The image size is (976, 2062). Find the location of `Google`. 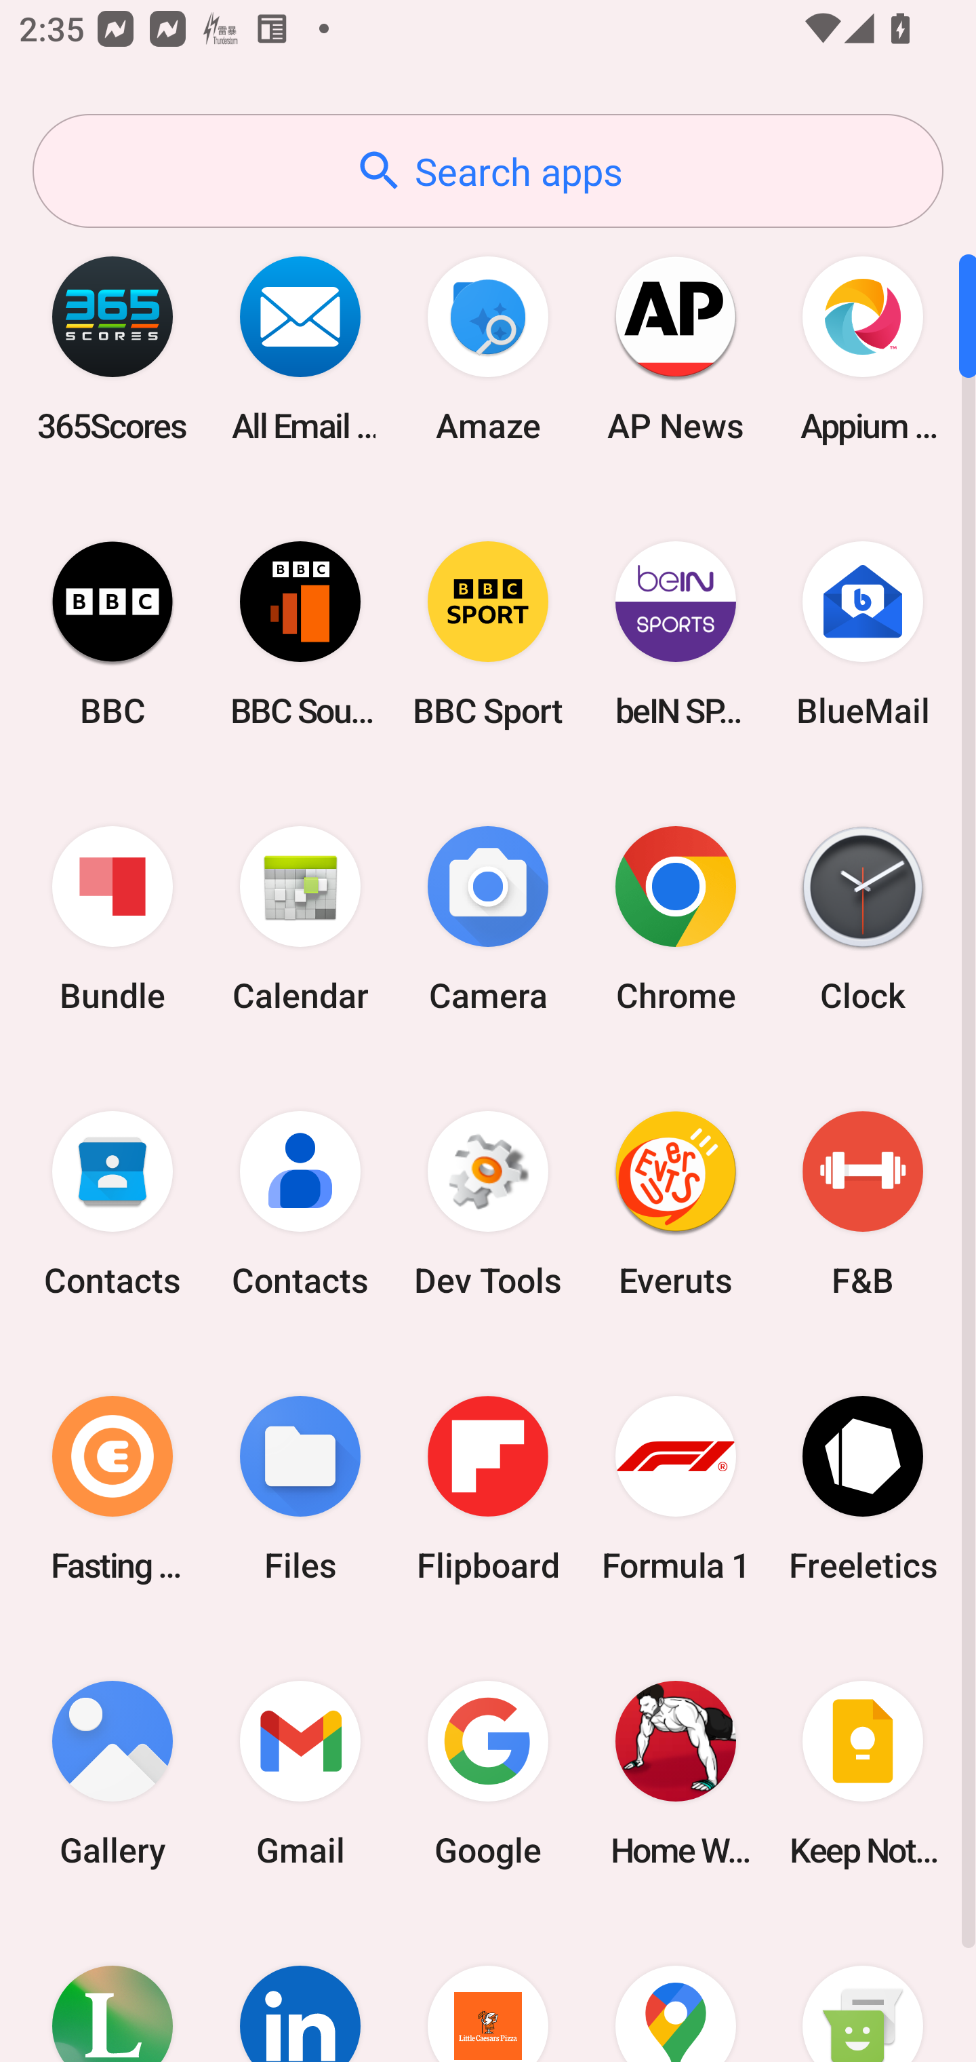

Google is located at coordinates (488, 1773).